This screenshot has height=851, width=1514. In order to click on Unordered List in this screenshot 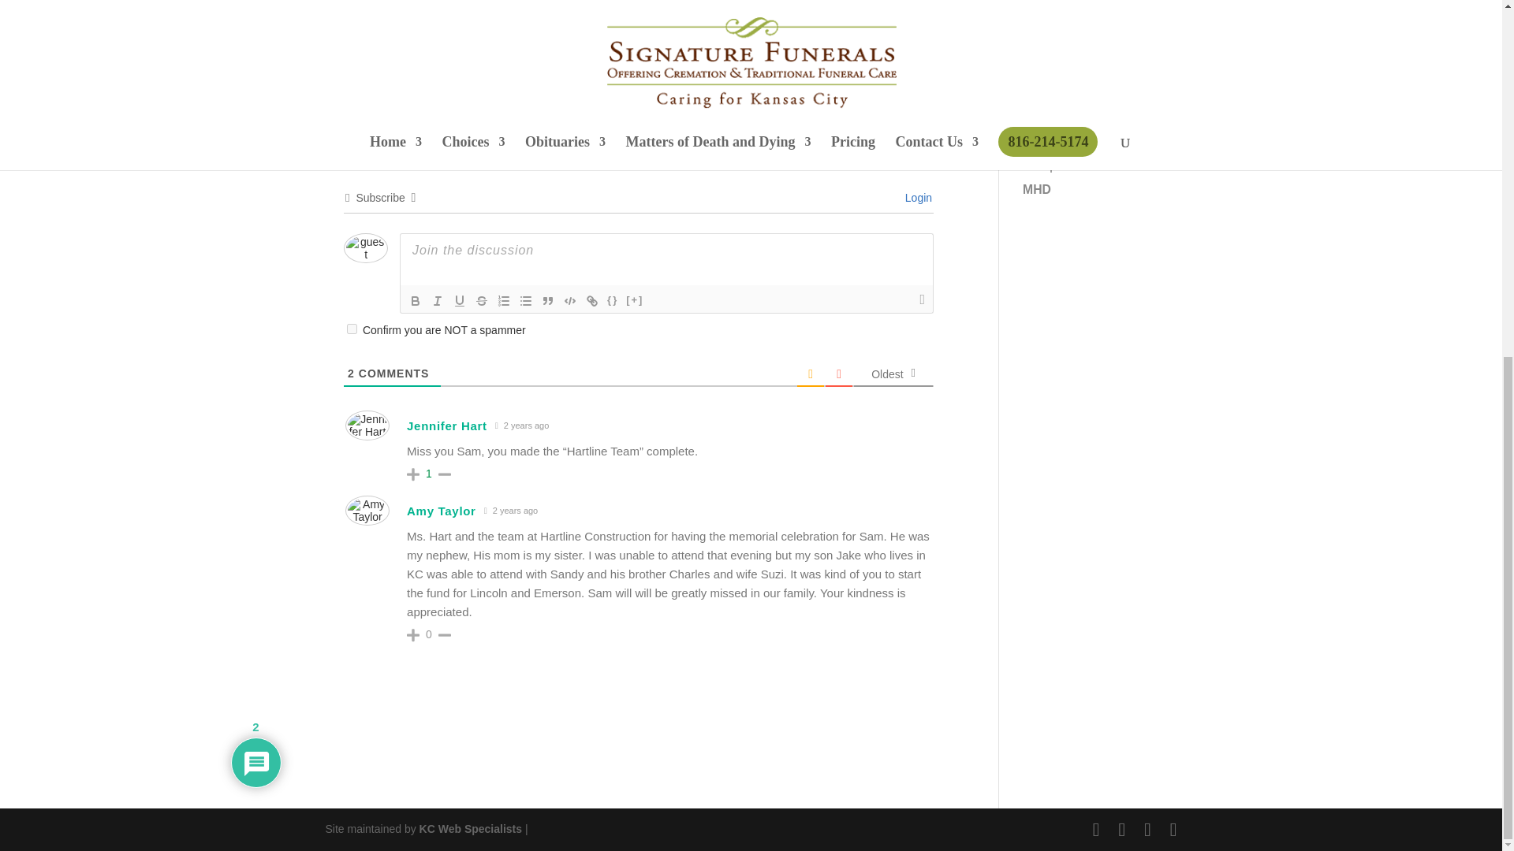, I will do `click(525, 301)`.